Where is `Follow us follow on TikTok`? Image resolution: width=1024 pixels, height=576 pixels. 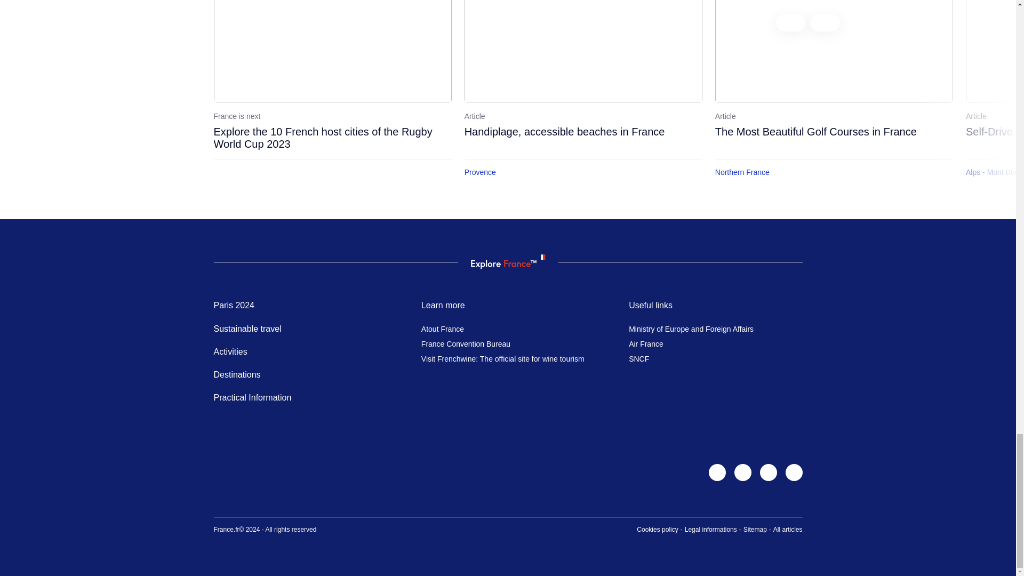 Follow us follow on TikTok is located at coordinates (768, 473).